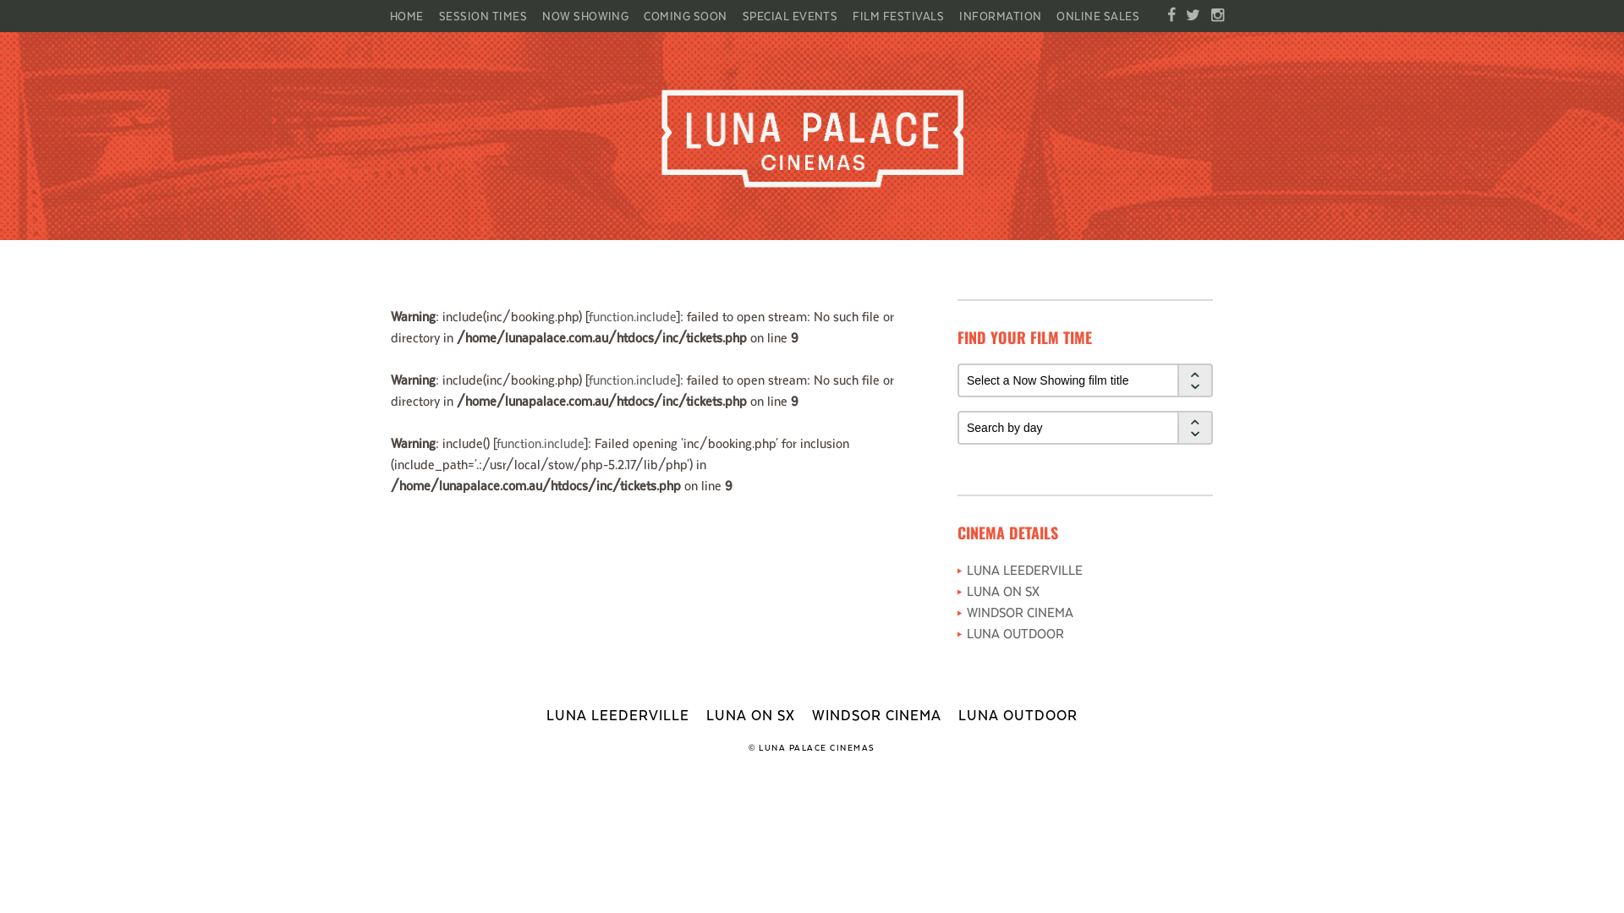 Image resolution: width=1624 pixels, height=913 pixels. I want to click on WINDSOR CINEMA, so click(1020, 612).